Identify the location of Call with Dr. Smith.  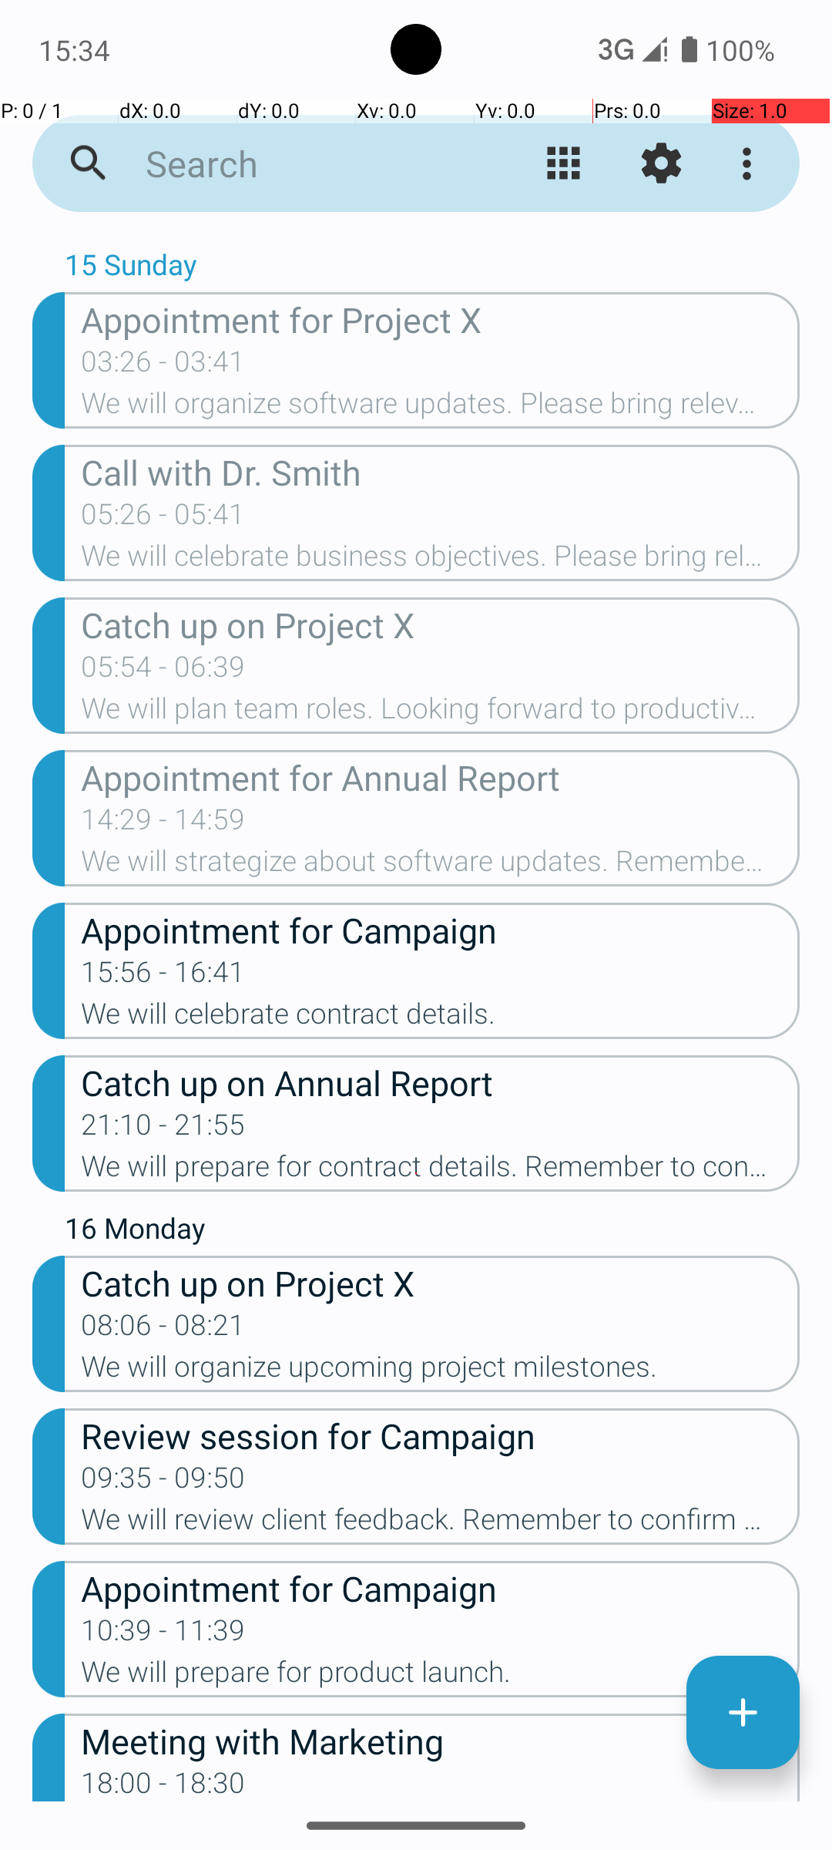
(441, 472).